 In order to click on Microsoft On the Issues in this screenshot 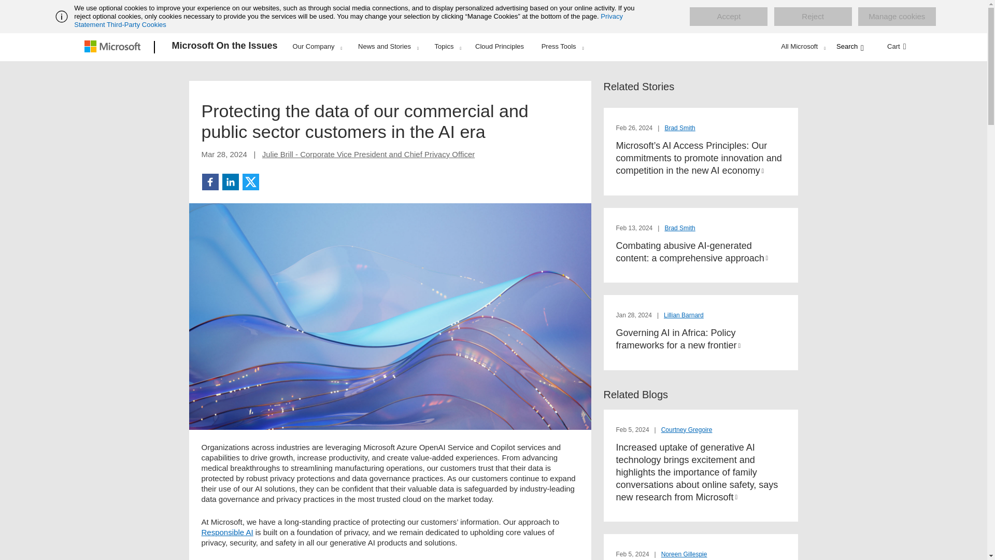, I will do `click(225, 47)`.